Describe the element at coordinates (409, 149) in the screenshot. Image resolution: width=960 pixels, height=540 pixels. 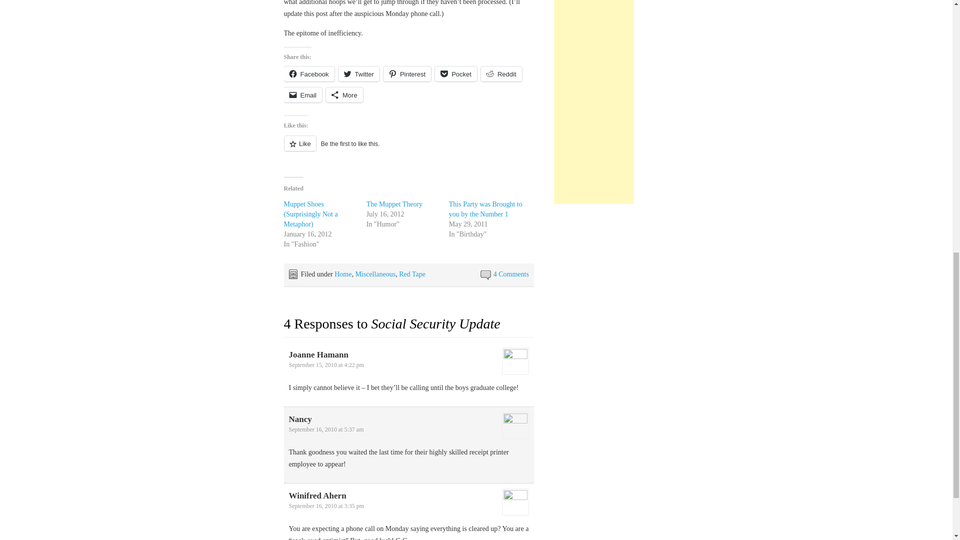
I see `Like or Reblog` at that location.